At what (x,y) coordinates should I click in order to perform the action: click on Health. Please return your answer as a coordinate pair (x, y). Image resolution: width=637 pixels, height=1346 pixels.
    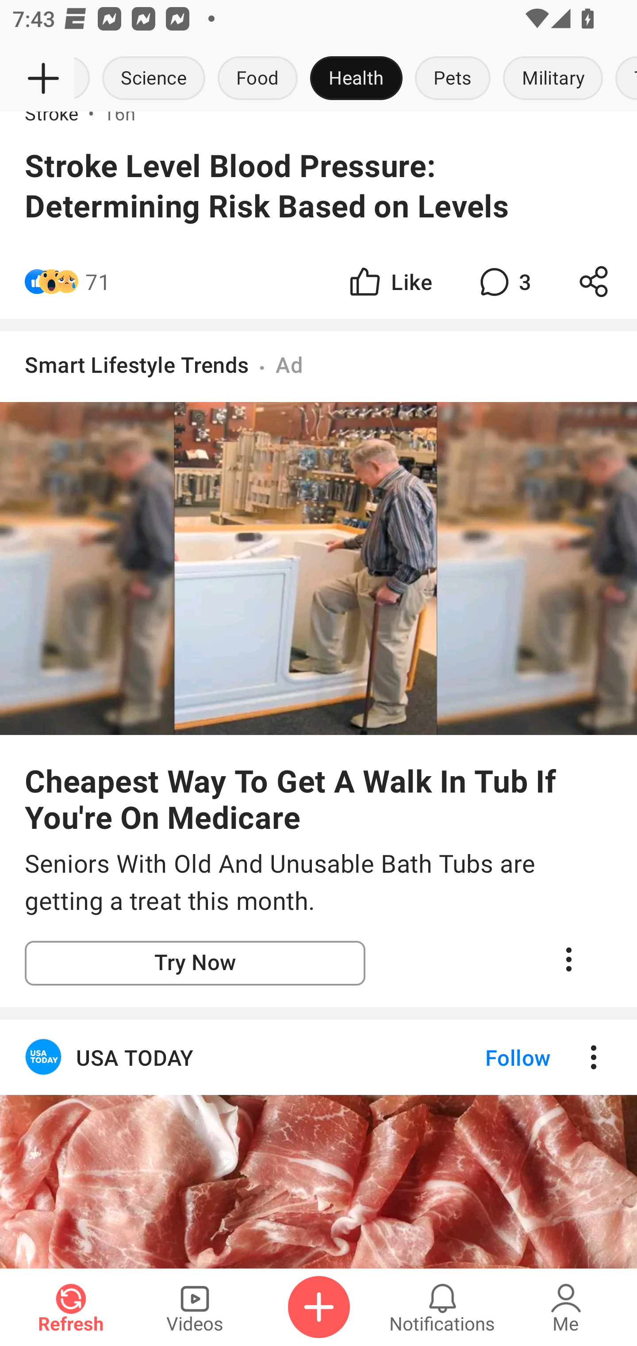
    Looking at the image, I should click on (356, 79).